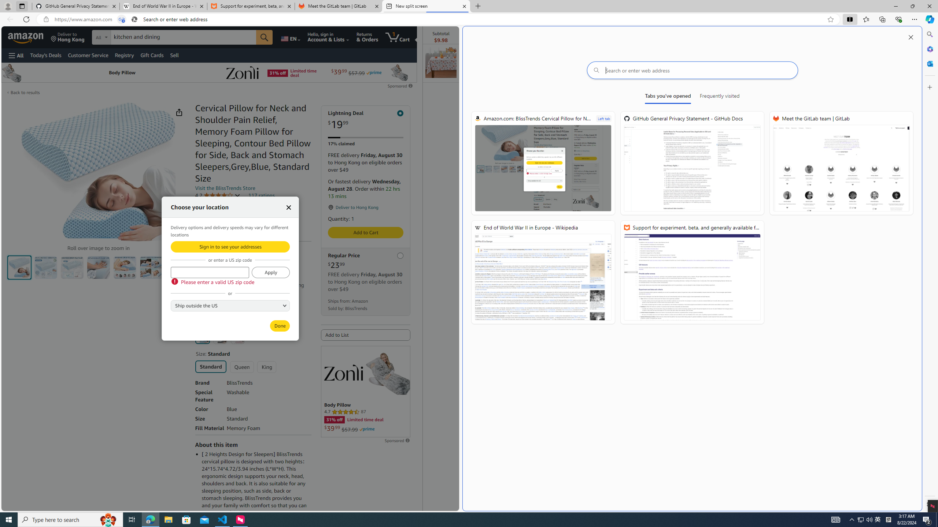  I want to click on Prime, so click(367, 429).